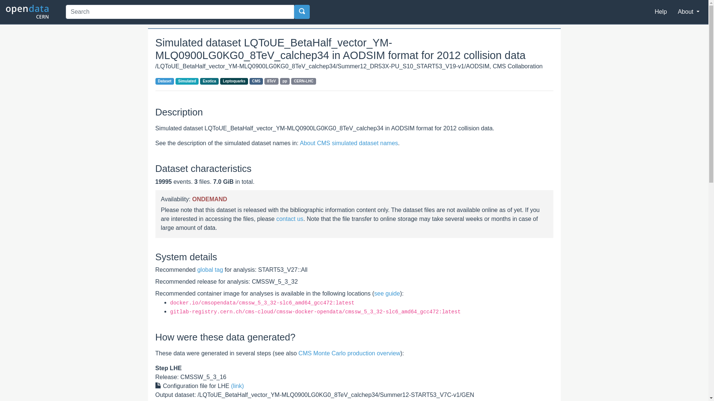 This screenshot has height=401, width=714. Describe the element at coordinates (271, 81) in the screenshot. I see `8TeV` at that location.